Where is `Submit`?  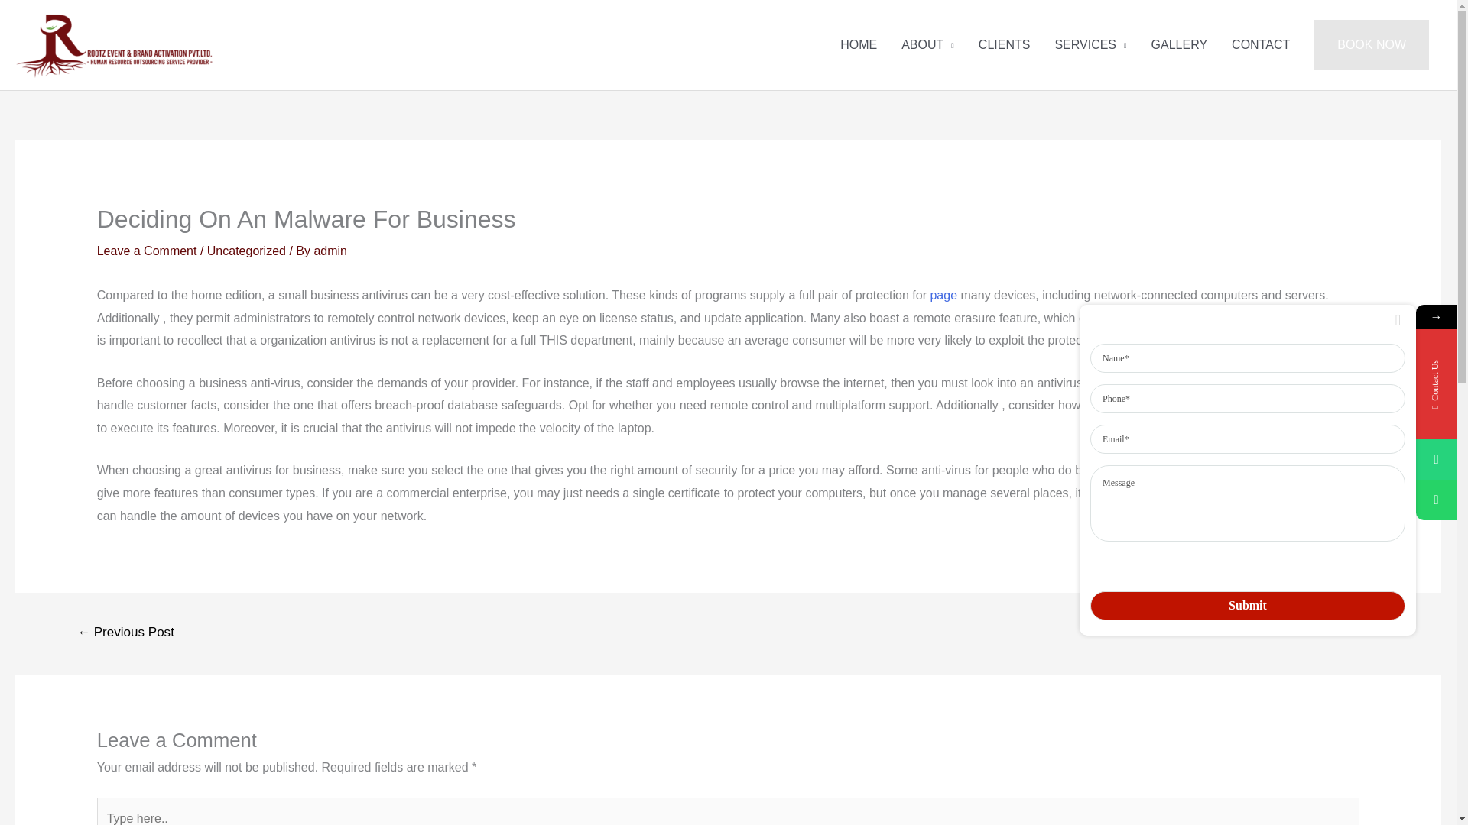 Submit is located at coordinates (1248, 606).